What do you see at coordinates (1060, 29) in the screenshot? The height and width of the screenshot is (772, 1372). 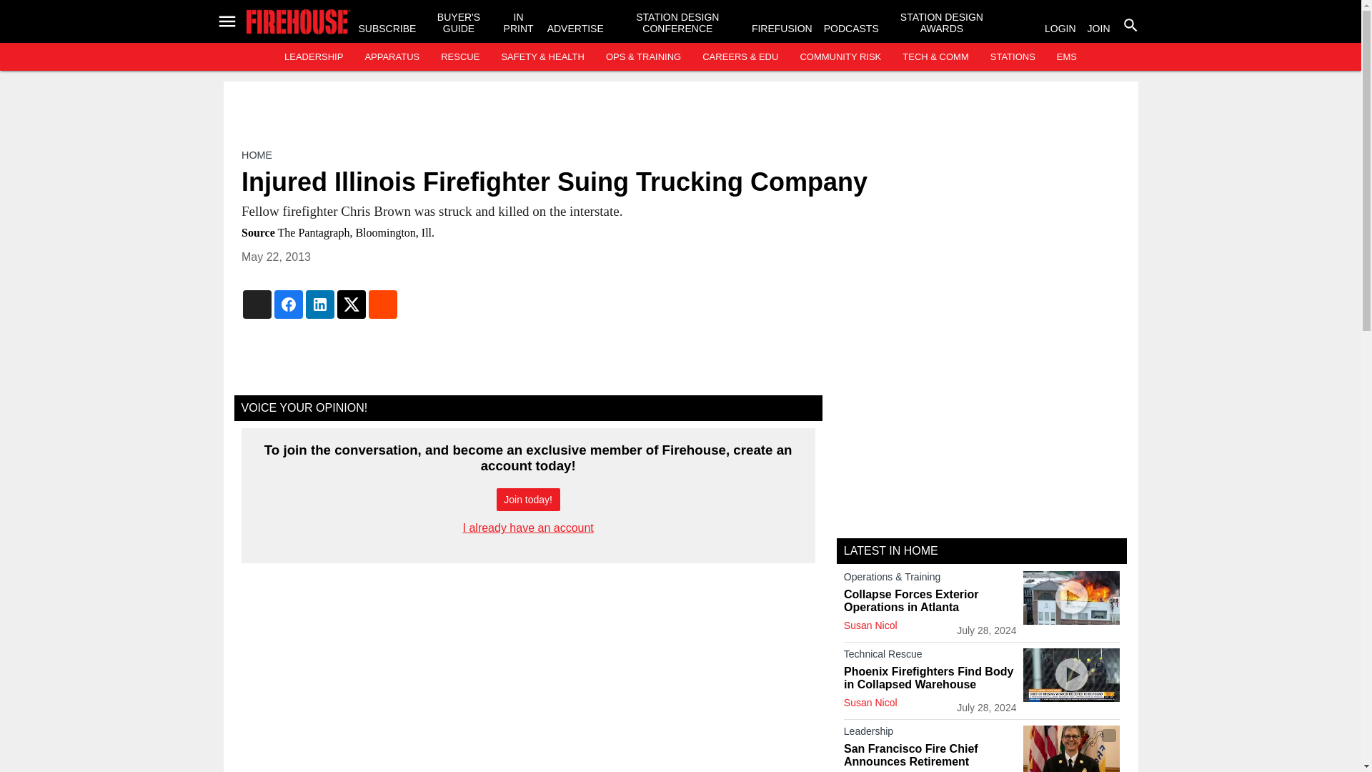 I see `LOGIN` at bounding box center [1060, 29].